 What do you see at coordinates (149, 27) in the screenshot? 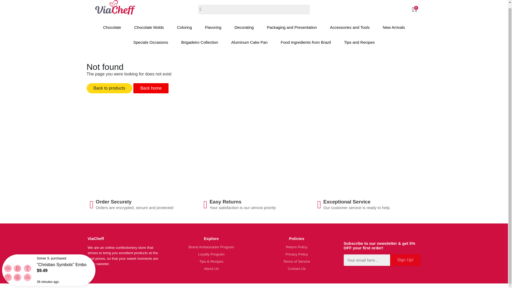
I see `Chocolate Molds` at bounding box center [149, 27].